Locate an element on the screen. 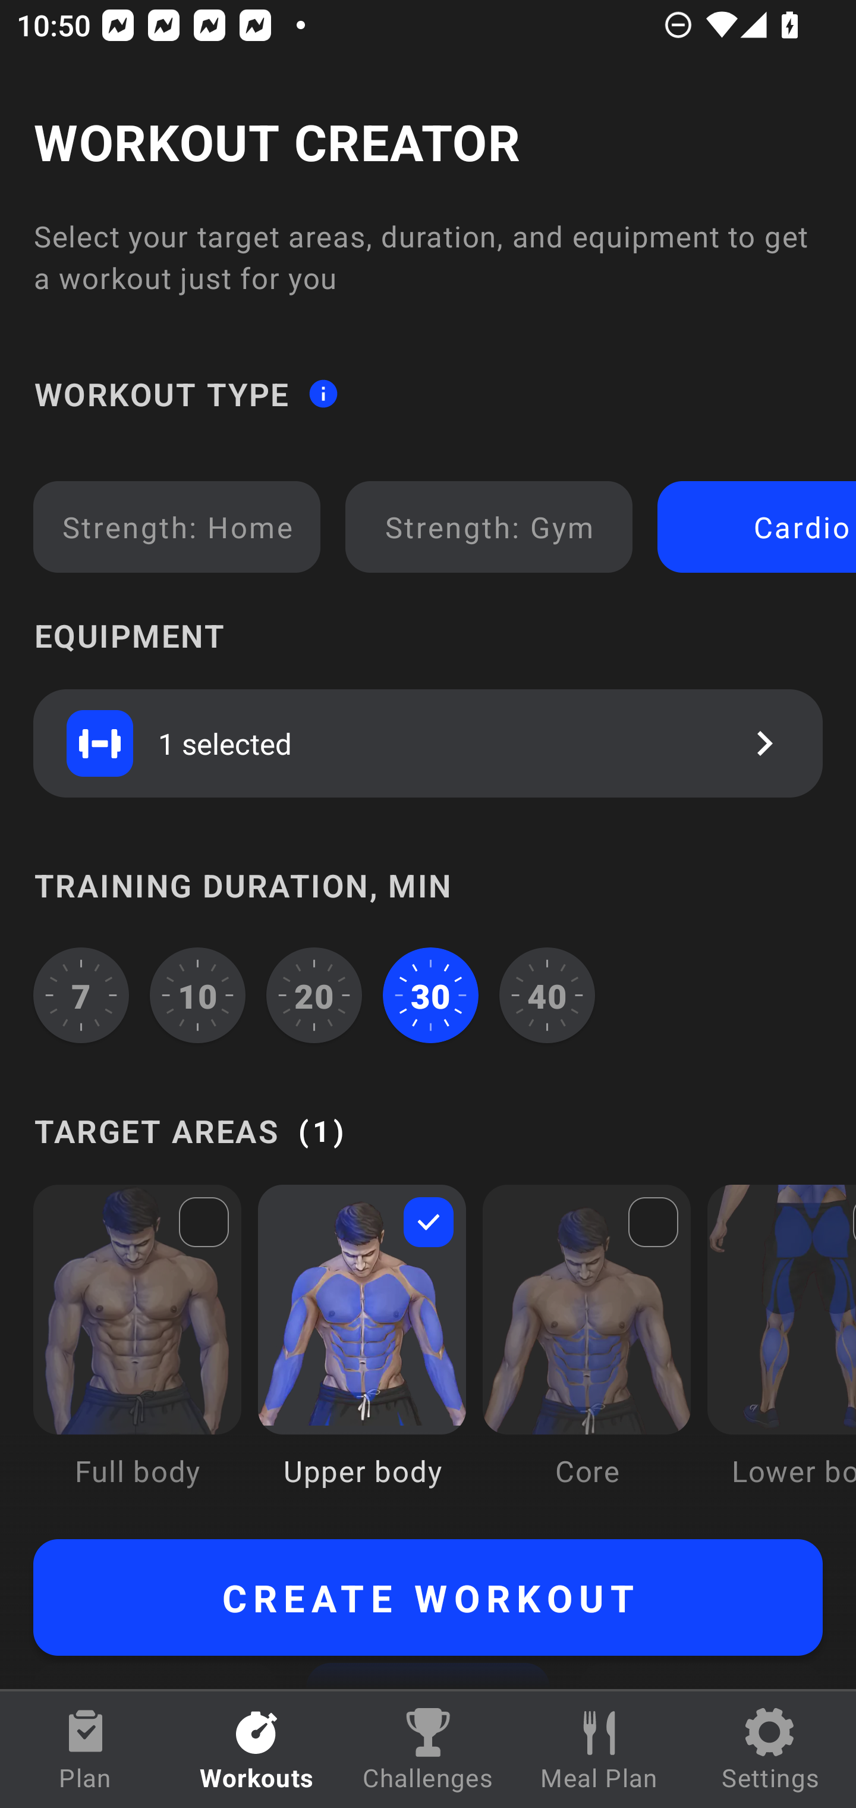 The width and height of the screenshot is (856, 1808).  Plan  is located at coordinates (86, 1750).